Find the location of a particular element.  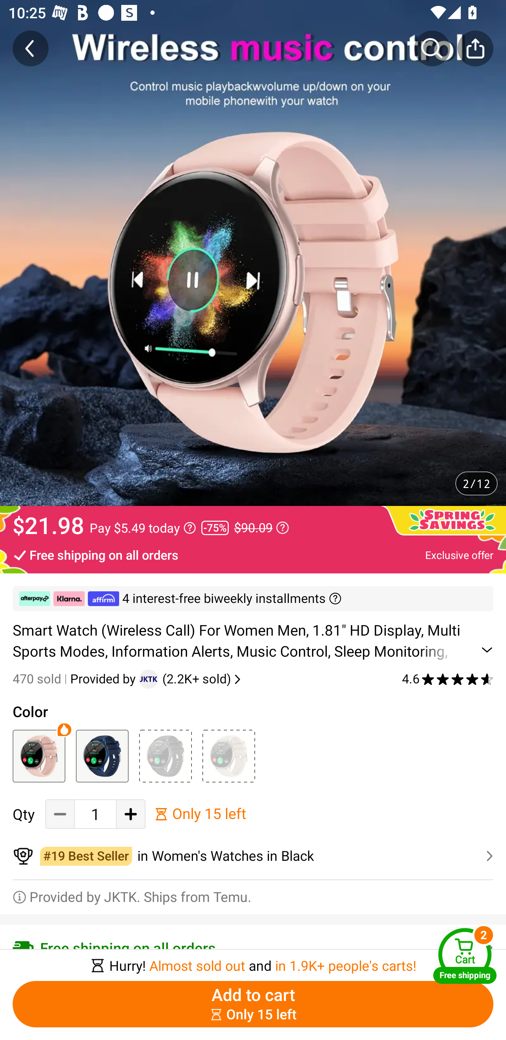

Black is located at coordinates (165, 756).